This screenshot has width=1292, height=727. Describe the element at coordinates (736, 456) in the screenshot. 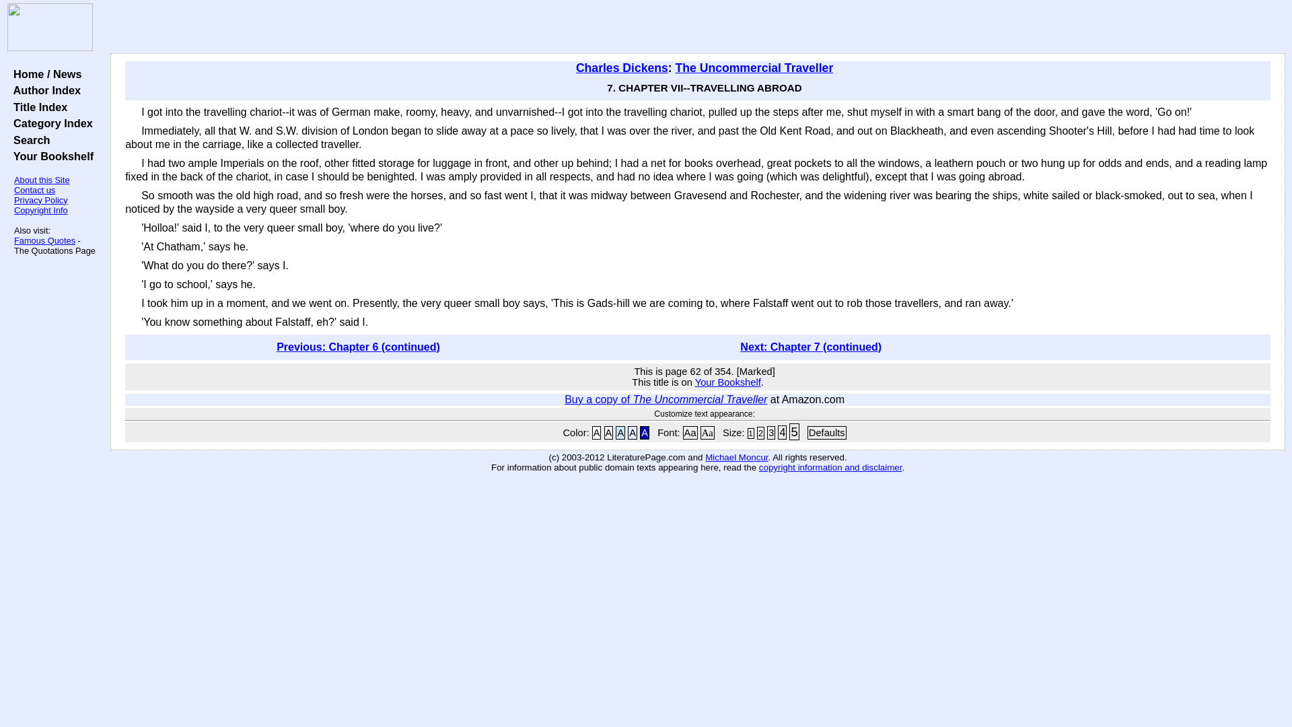

I see `Michael Moncur` at that location.